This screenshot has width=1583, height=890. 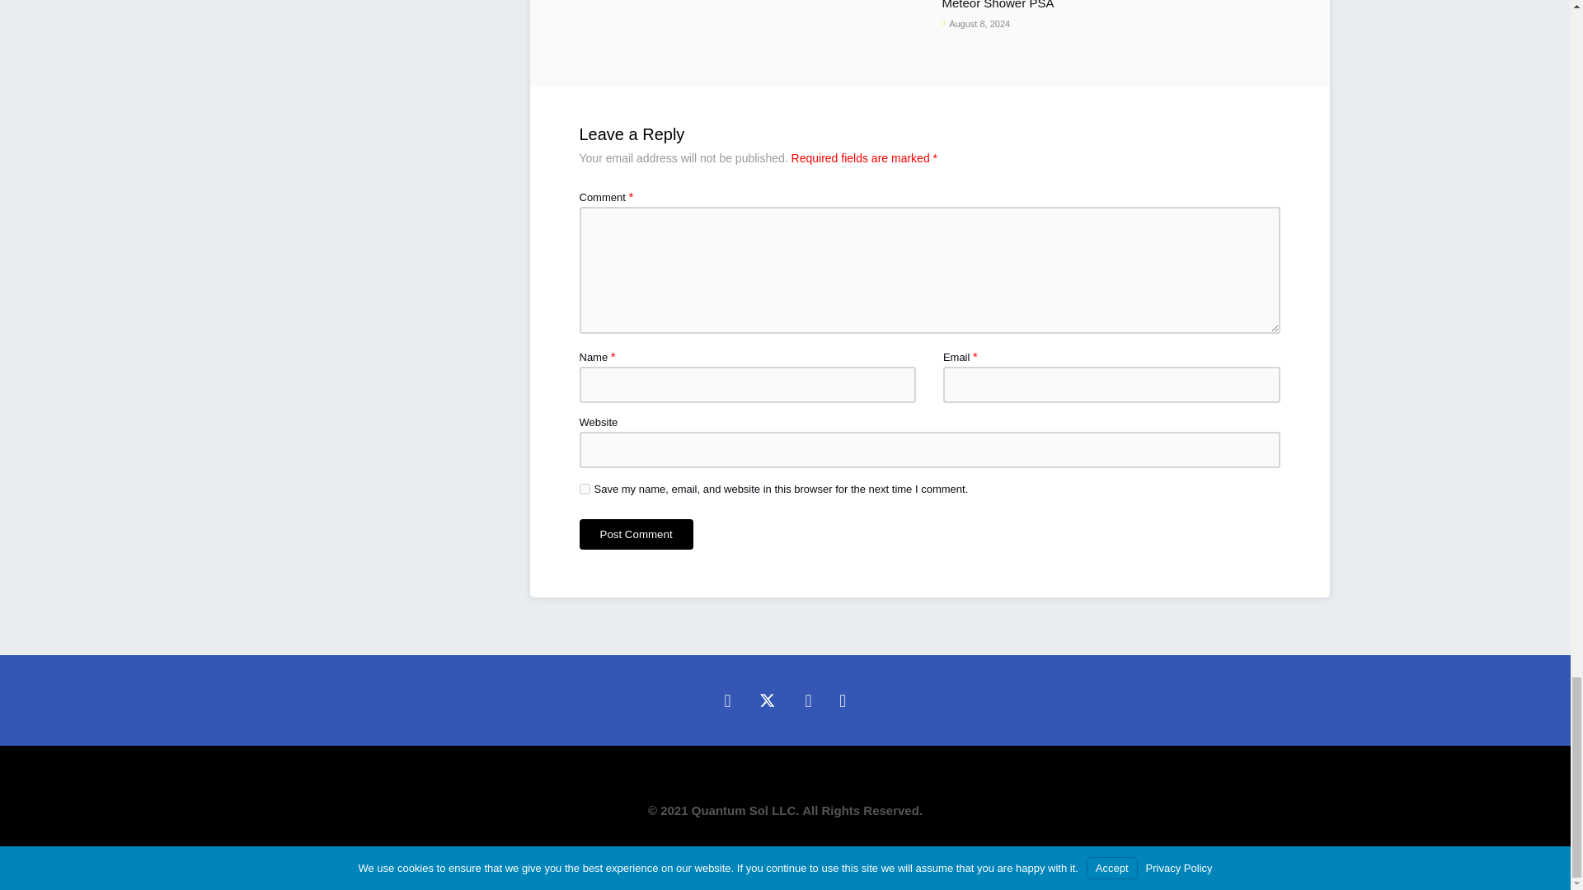 What do you see at coordinates (1069, 7) in the screenshot?
I see `Meteor Shower PSA` at bounding box center [1069, 7].